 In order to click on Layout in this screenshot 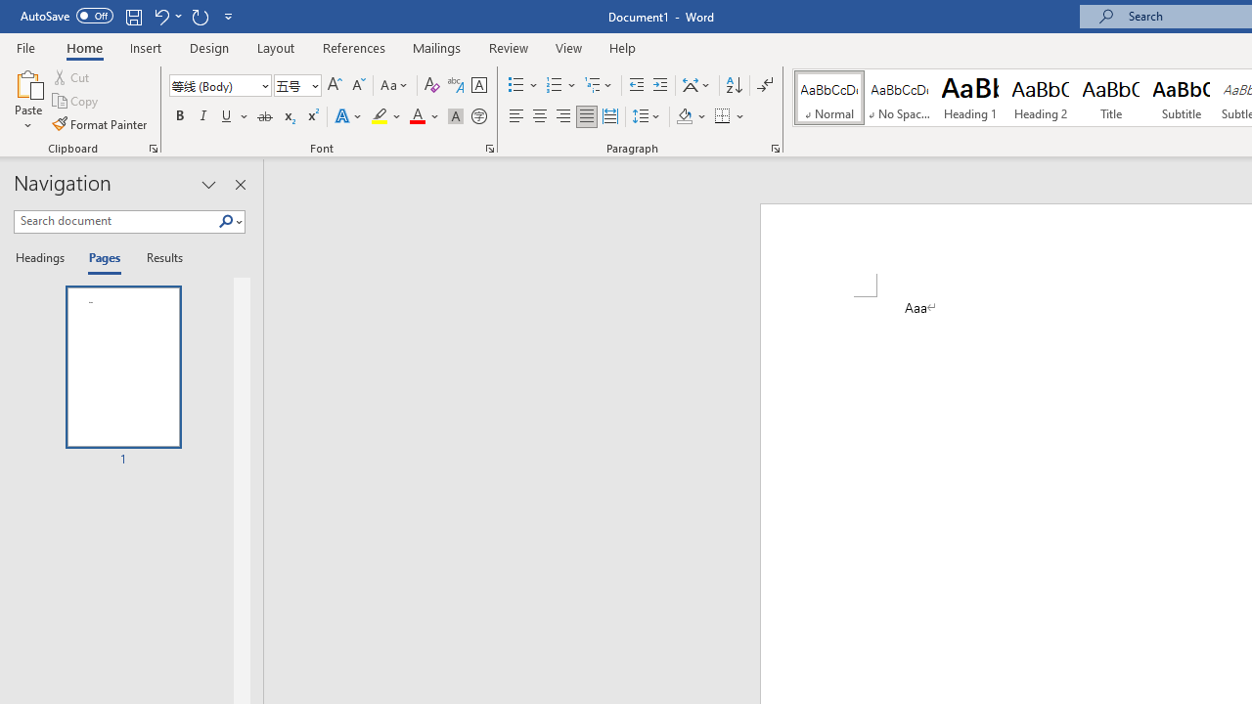, I will do `click(276, 47)`.